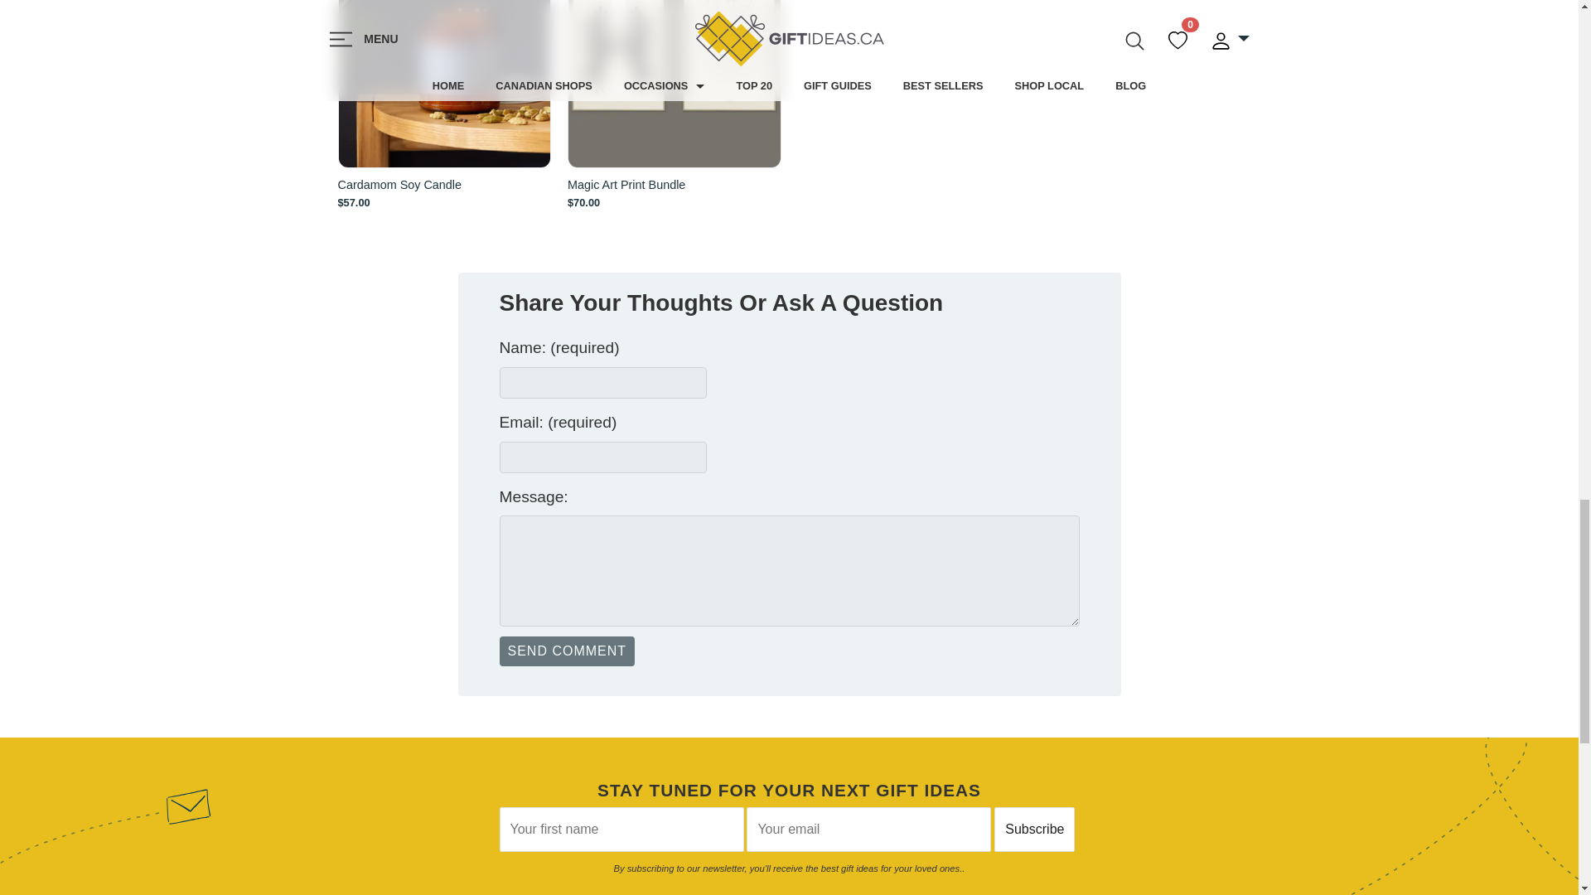 This screenshot has height=895, width=1591. What do you see at coordinates (1034, 830) in the screenshot?
I see `Subscribe` at bounding box center [1034, 830].